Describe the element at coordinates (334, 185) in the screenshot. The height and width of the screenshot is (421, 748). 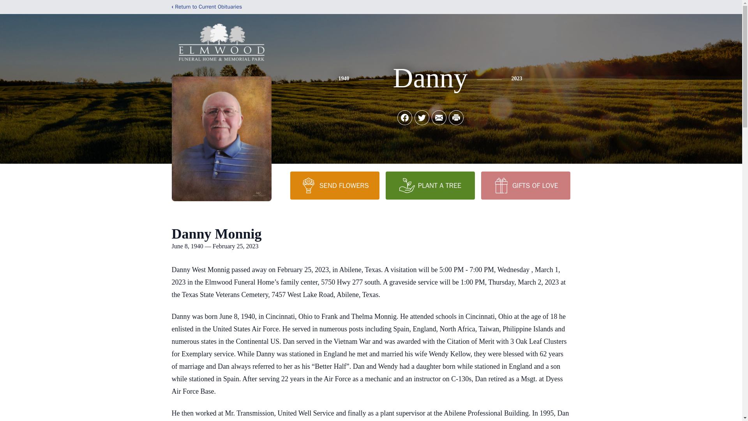
I see `SEND FLOWERS` at that location.